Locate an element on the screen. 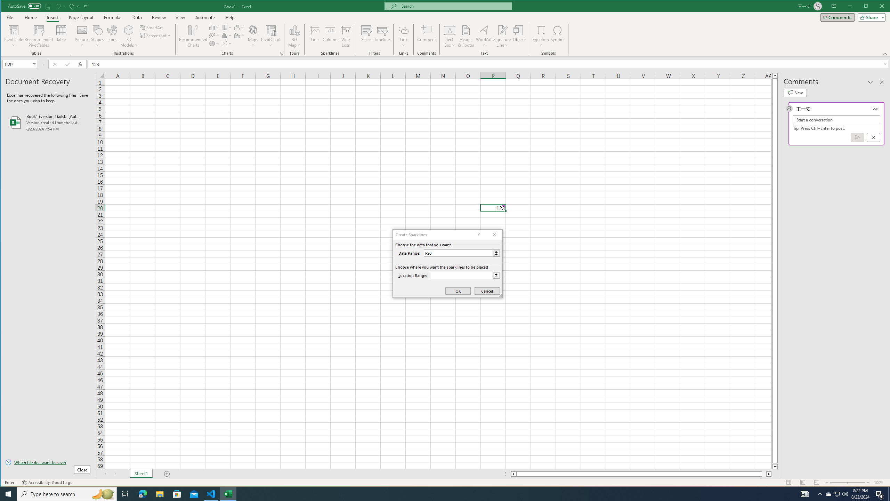 This screenshot has height=501, width=890. Symbol... is located at coordinates (558, 36).